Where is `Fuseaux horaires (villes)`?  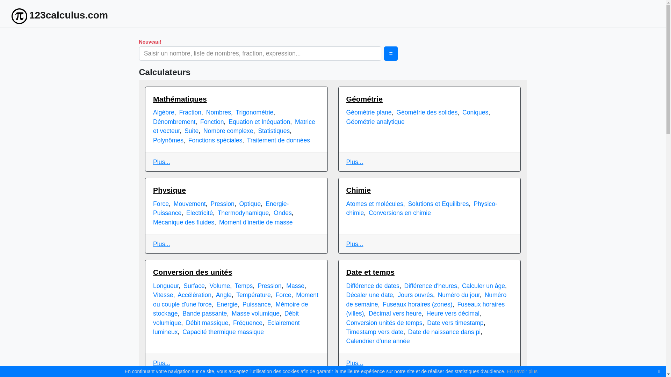
Fuseaux horaires (villes) is located at coordinates (425, 309).